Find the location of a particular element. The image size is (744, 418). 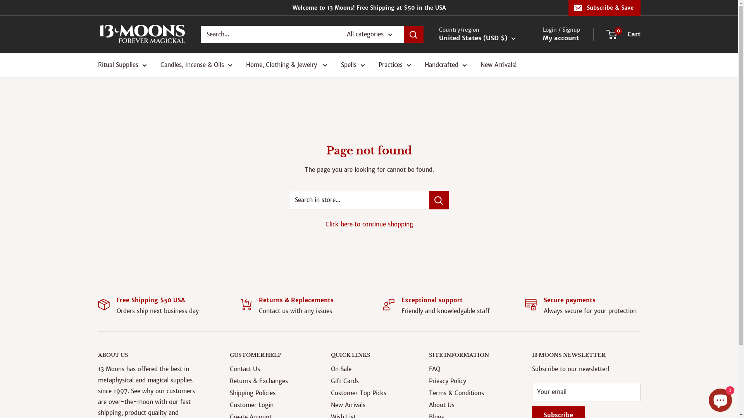

Customer Top Picks is located at coordinates (367, 393).